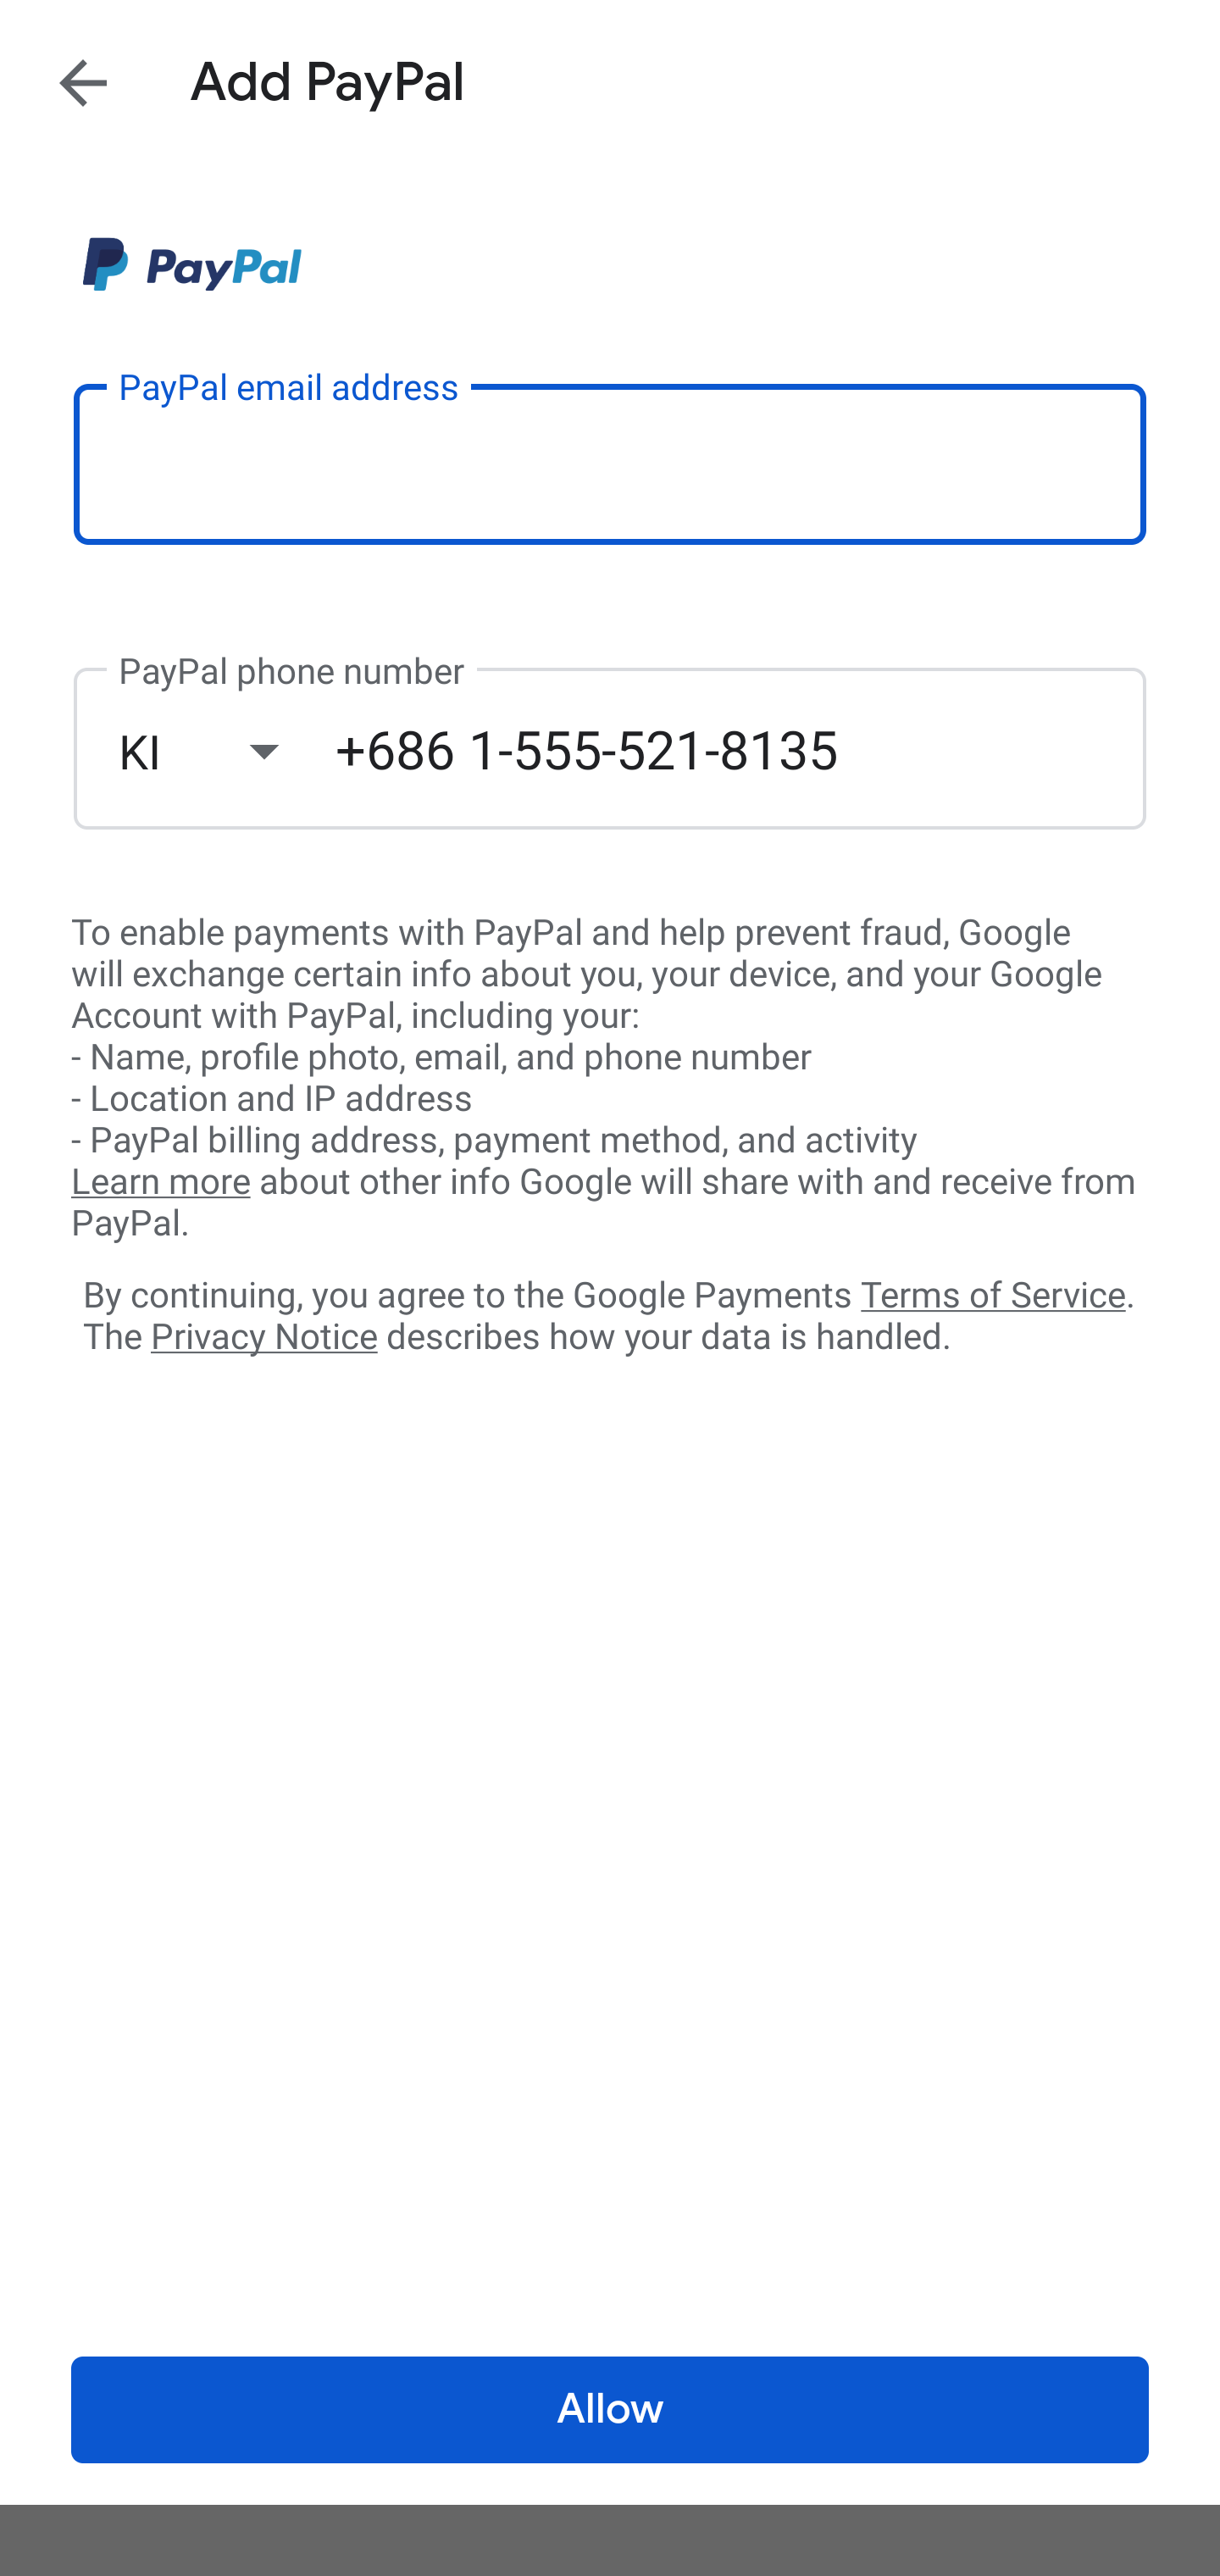 Image resolution: width=1220 pixels, height=2576 pixels. I want to click on PayPal email address, so click(610, 463).